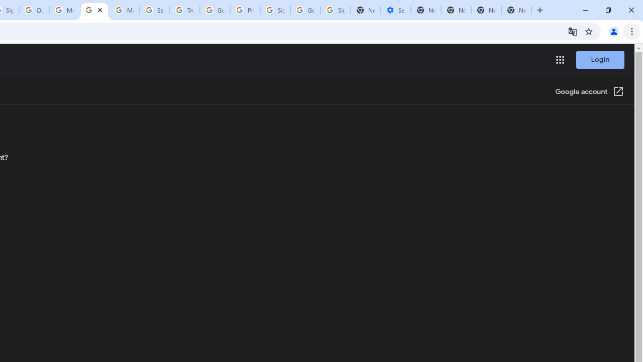 The image size is (643, 362). What do you see at coordinates (335, 10) in the screenshot?
I see `Sign in - Google Accounts` at bounding box center [335, 10].